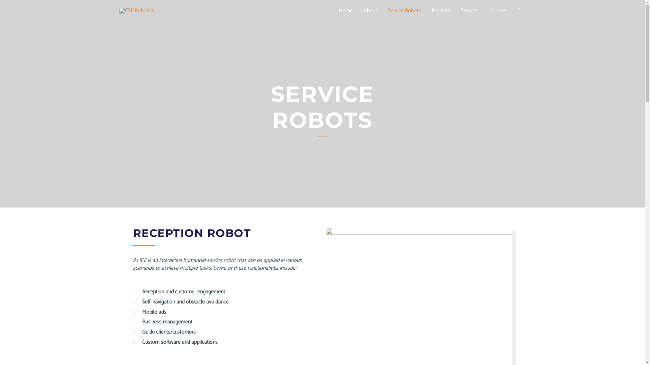  What do you see at coordinates (470, 11) in the screenshot?
I see `Services` at bounding box center [470, 11].